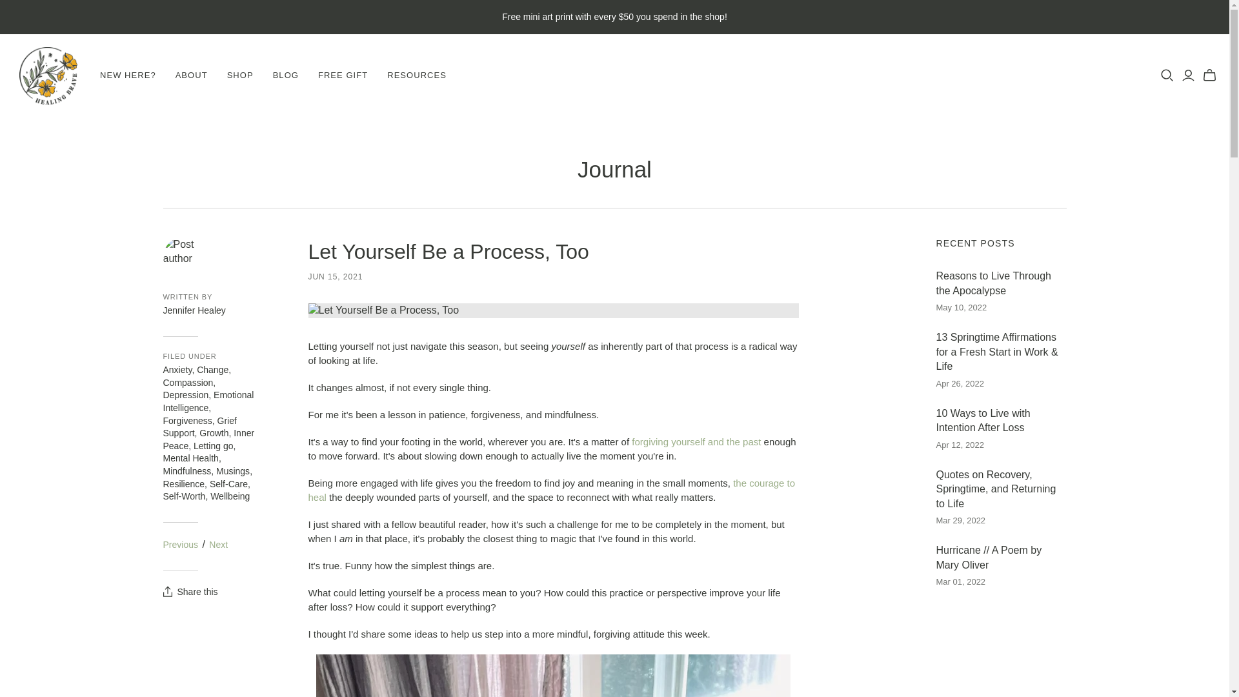  I want to click on ABOUT, so click(192, 75).